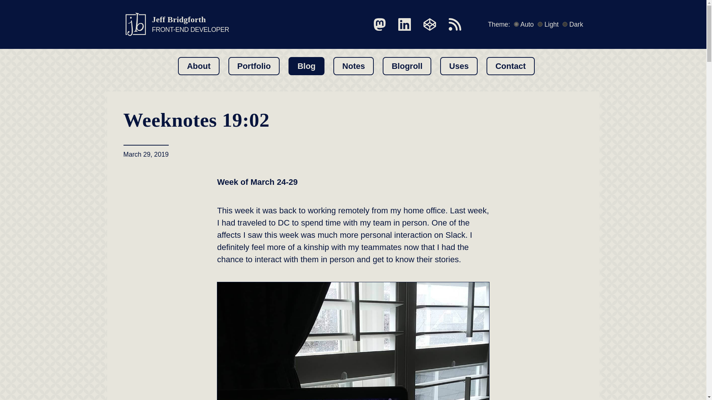 The image size is (712, 400). What do you see at coordinates (407, 66) in the screenshot?
I see `Blogroll` at bounding box center [407, 66].